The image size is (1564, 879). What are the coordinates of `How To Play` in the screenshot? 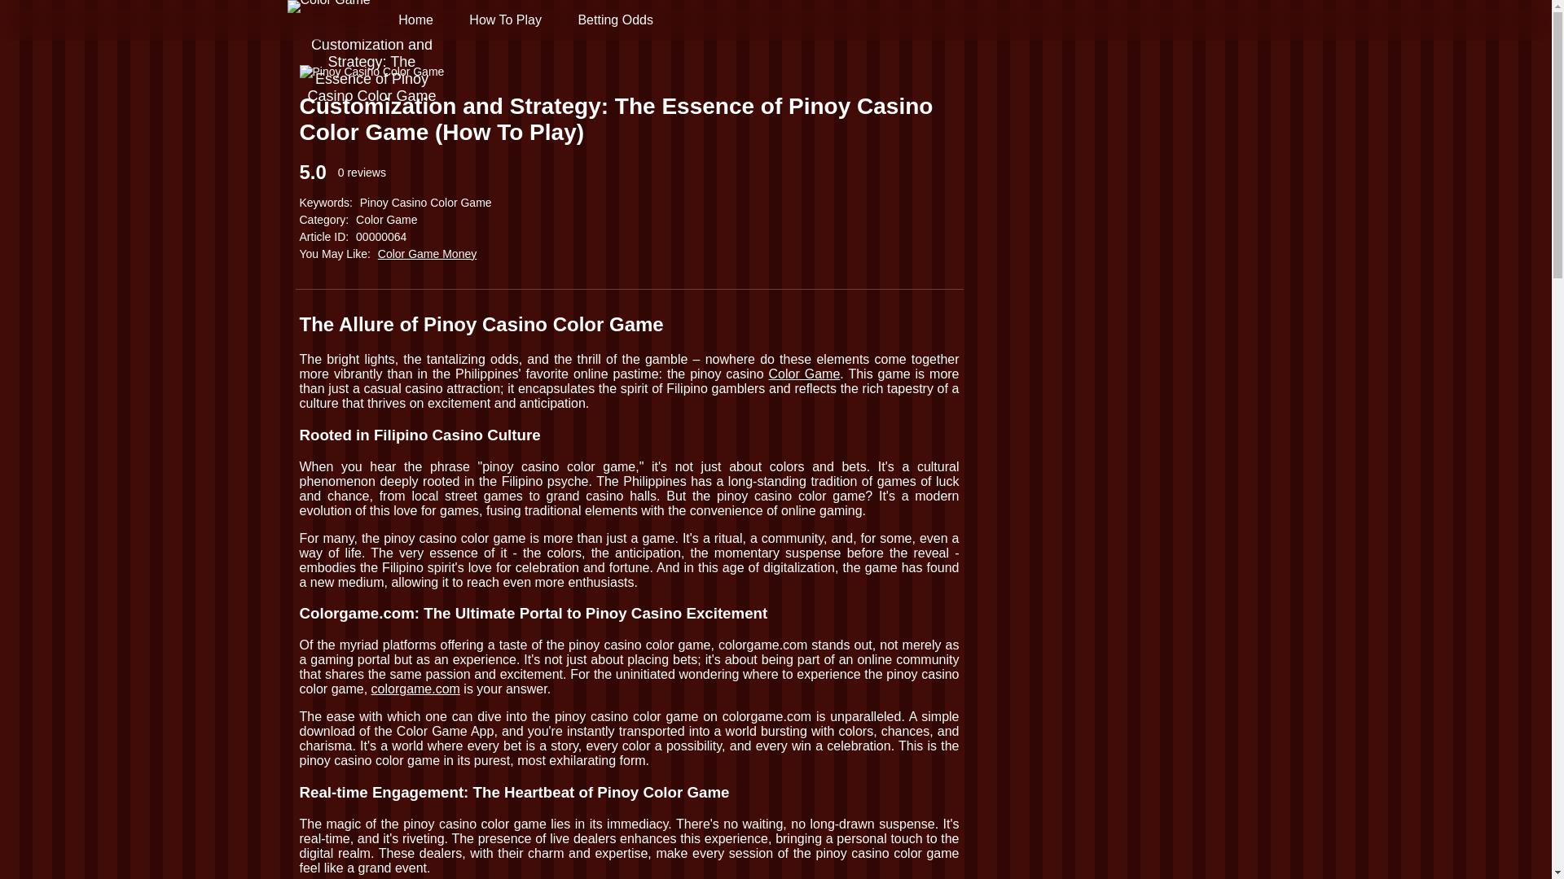 It's located at (505, 20).